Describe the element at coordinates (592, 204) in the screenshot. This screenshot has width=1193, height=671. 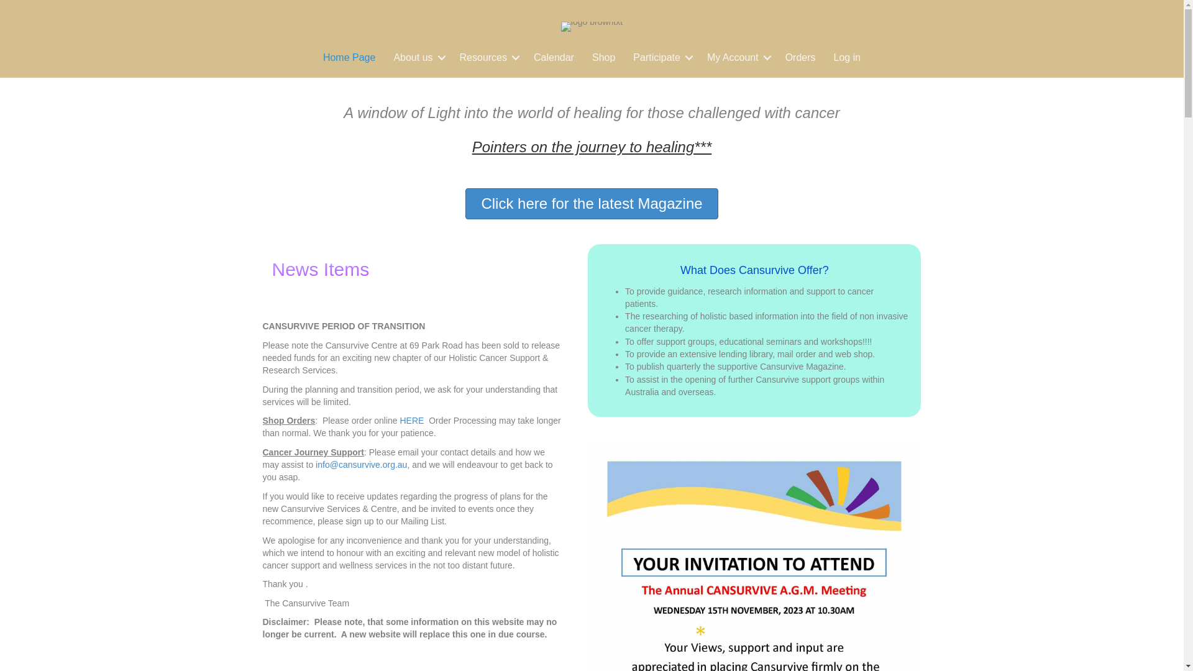
I see `Click here for the latest Magazine` at that location.